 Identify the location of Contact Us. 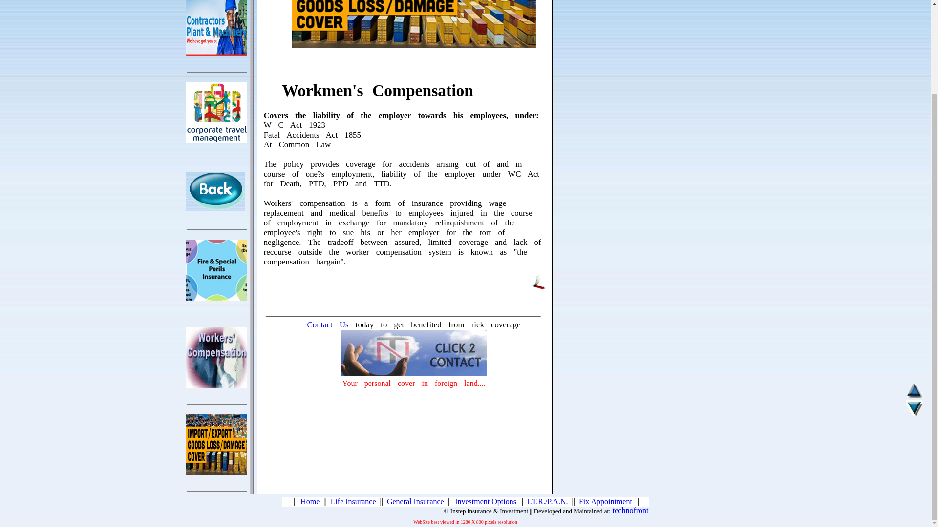
(331, 324).